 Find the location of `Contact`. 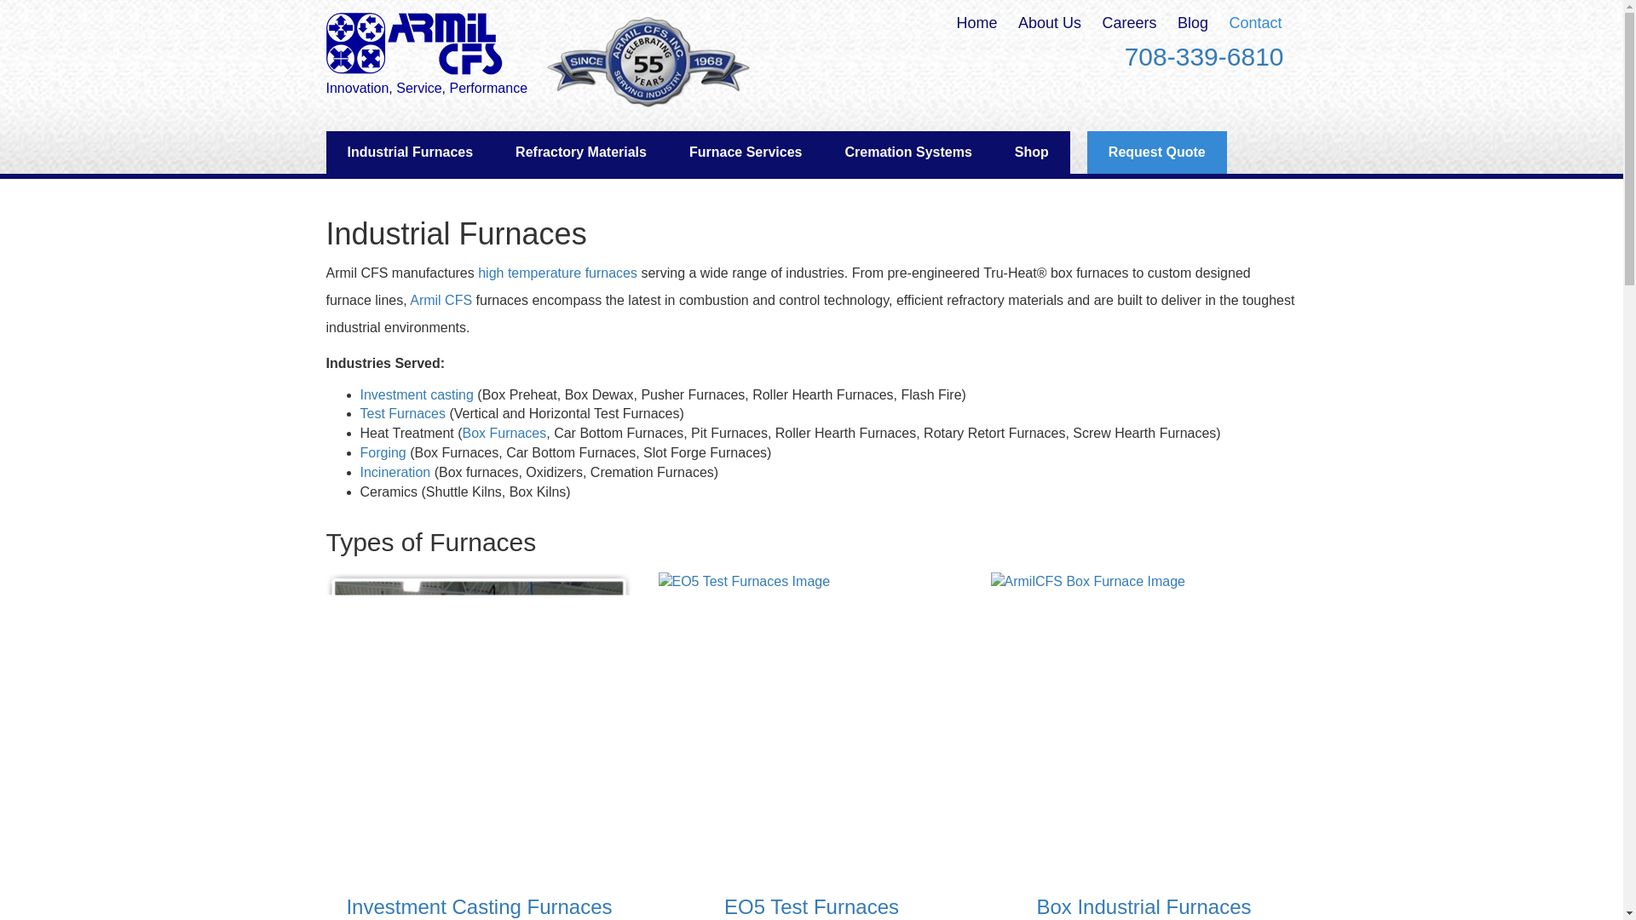

Contact is located at coordinates (1254, 22).